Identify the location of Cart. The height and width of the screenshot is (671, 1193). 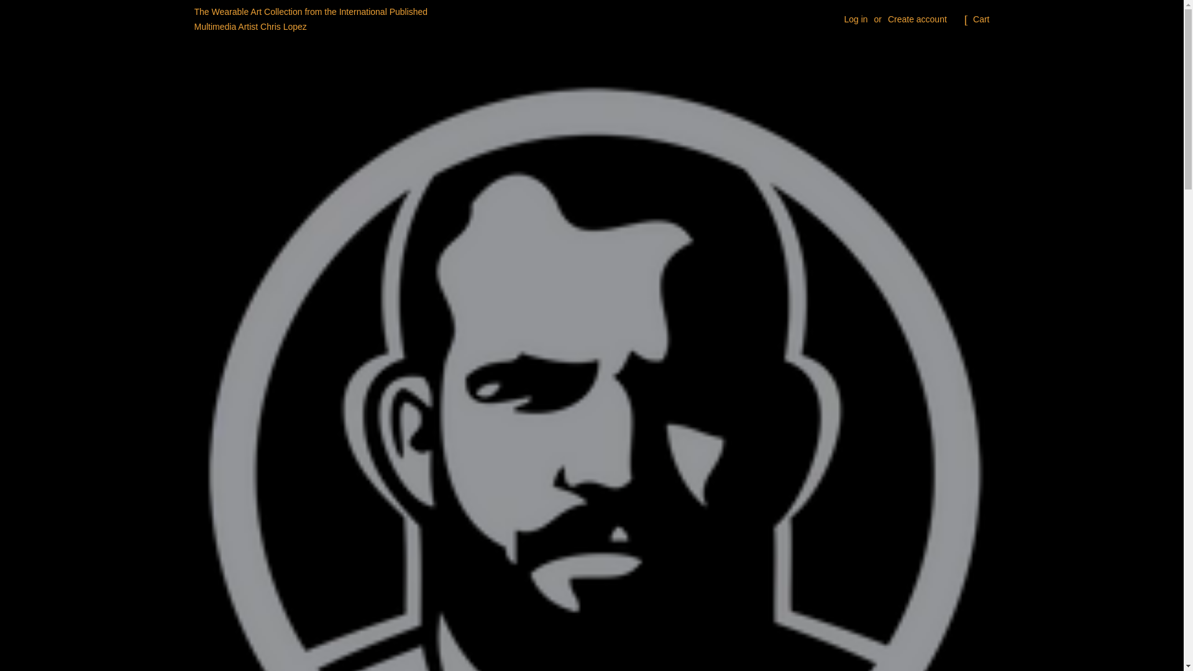
(980, 20).